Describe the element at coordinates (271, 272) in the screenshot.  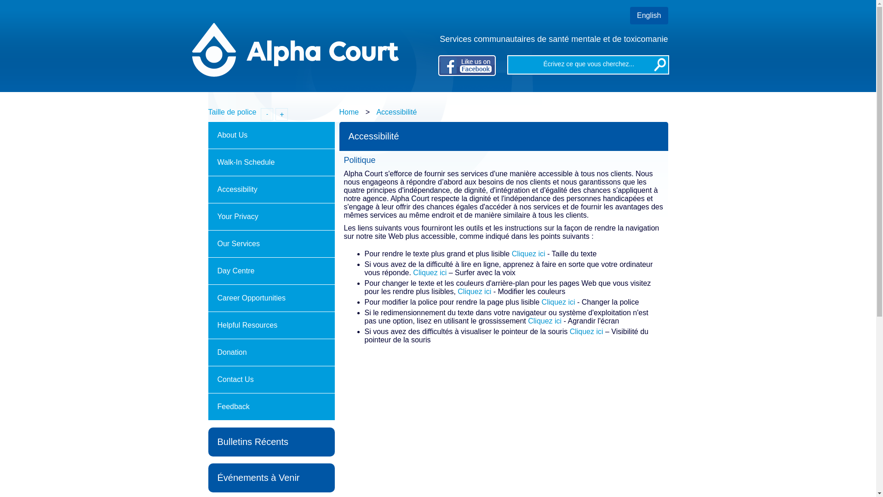
I see `Day Centre ` at that location.